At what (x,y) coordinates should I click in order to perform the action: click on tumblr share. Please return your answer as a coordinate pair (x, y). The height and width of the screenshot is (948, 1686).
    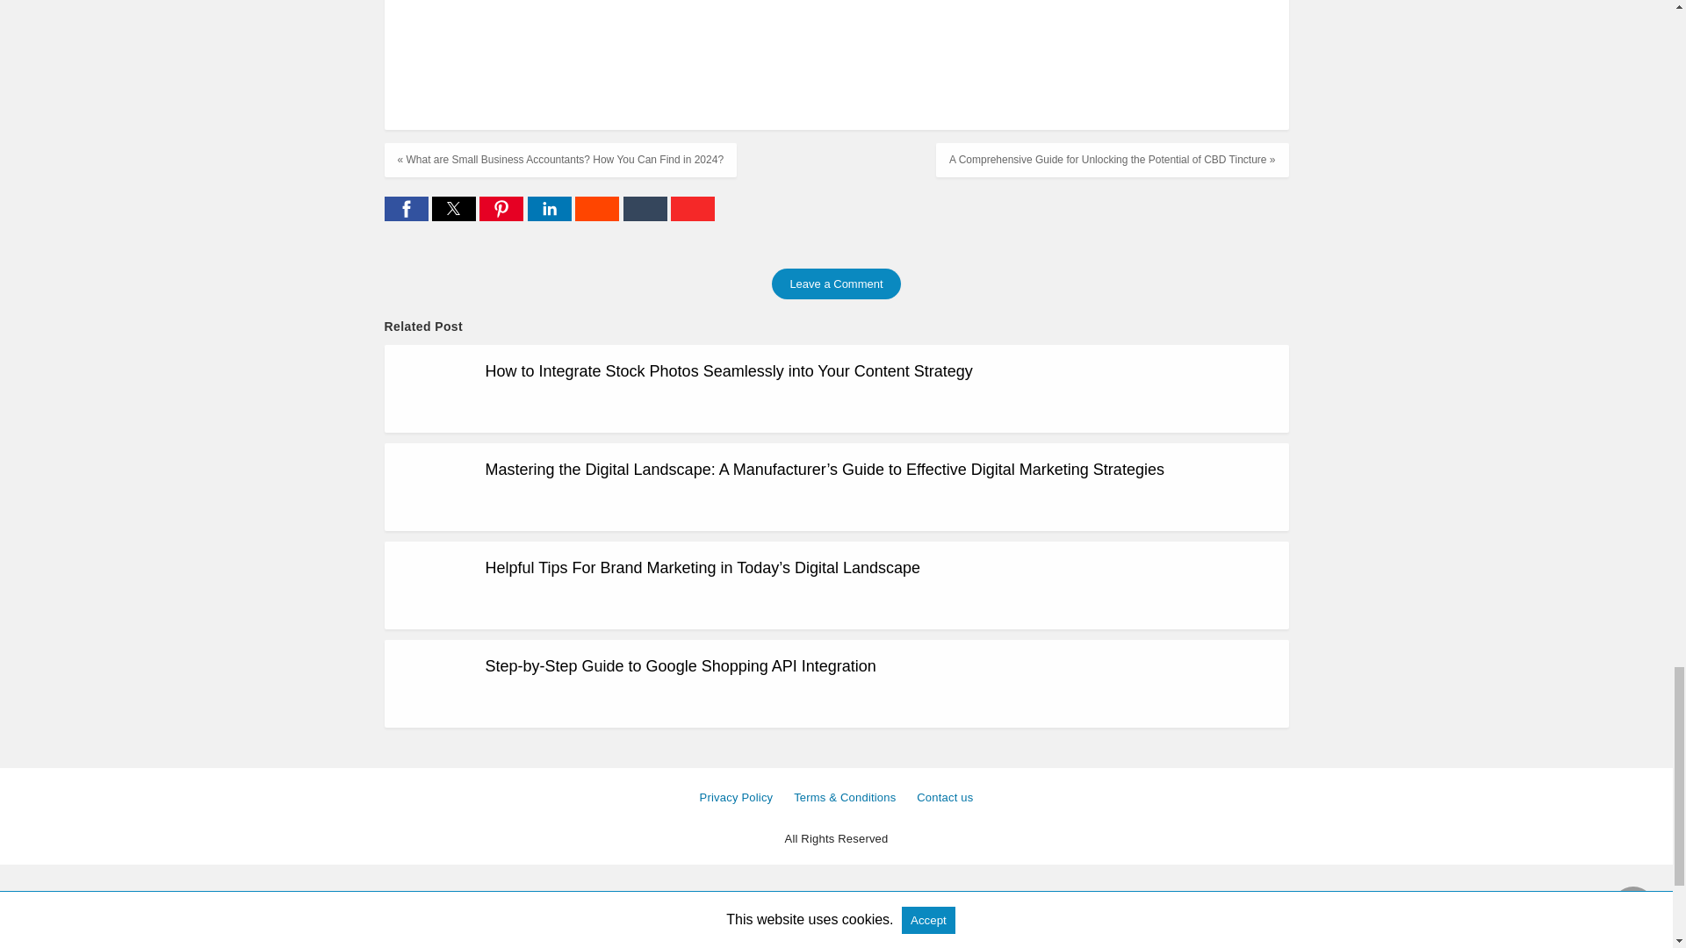
    Looking at the image, I should click on (647, 216).